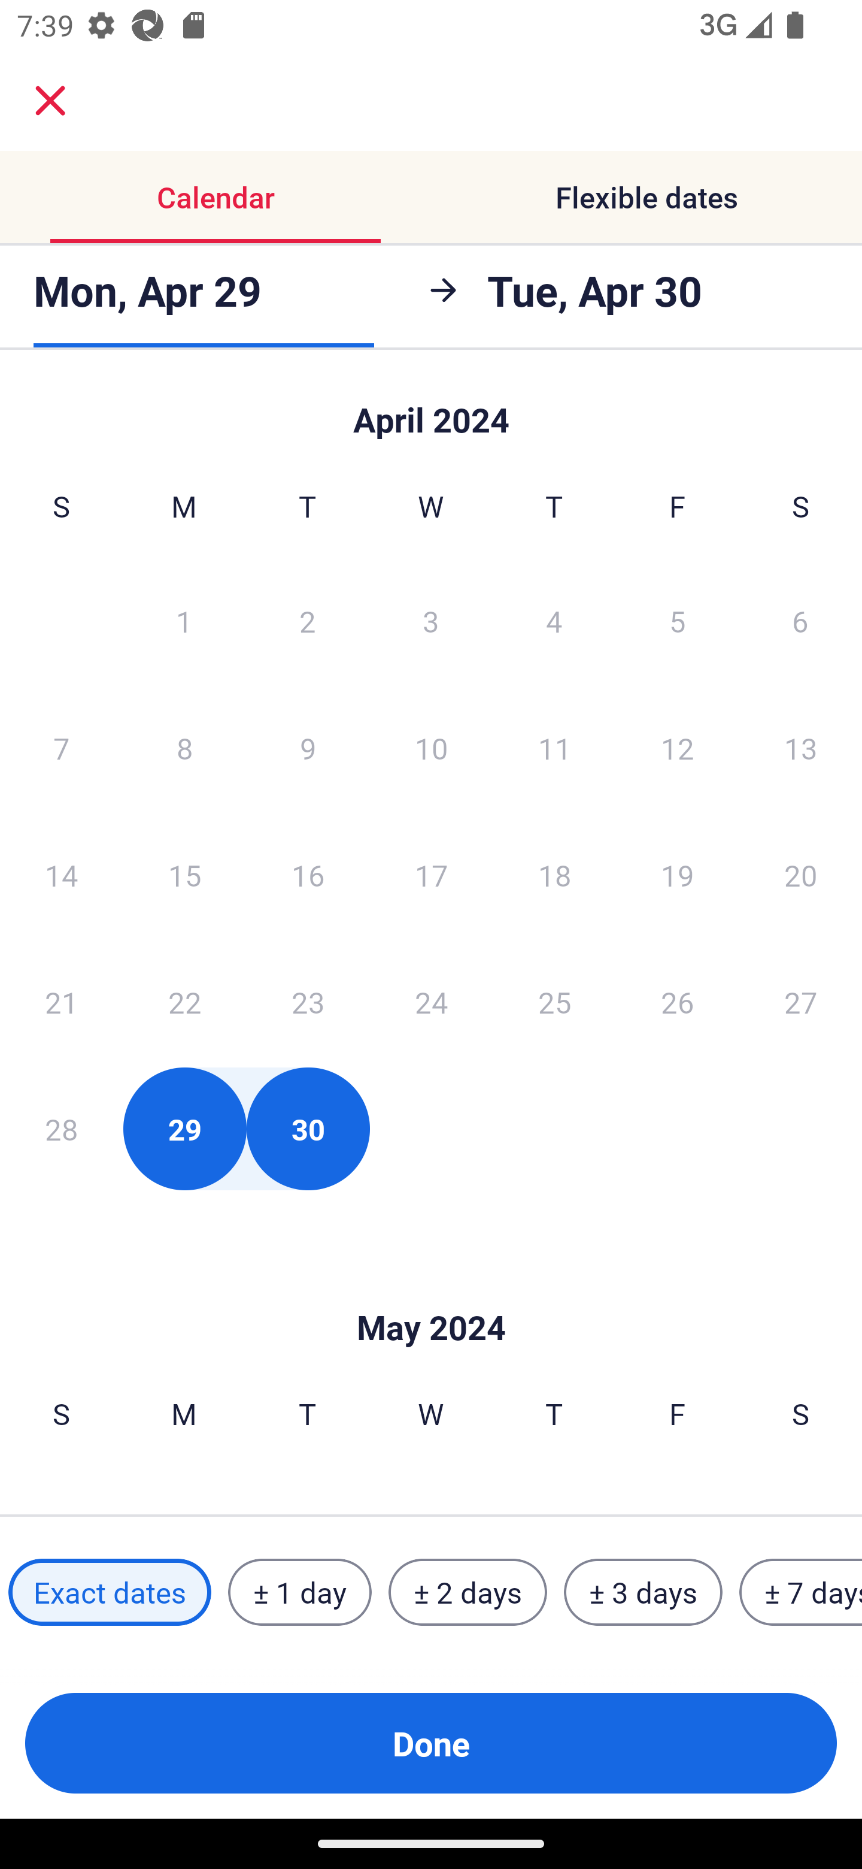 The image size is (862, 1869). What do you see at coordinates (308, 875) in the screenshot?
I see `16 Tuesday, April 16, 2024` at bounding box center [308, 875].